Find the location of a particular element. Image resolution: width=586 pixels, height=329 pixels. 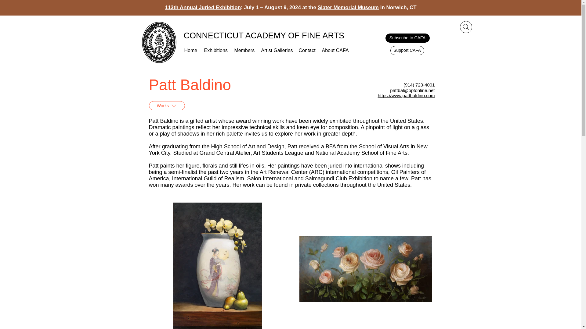

CONNECTICUT ACADEMY OF FINE ARTS is located at coordinates (264, 35).